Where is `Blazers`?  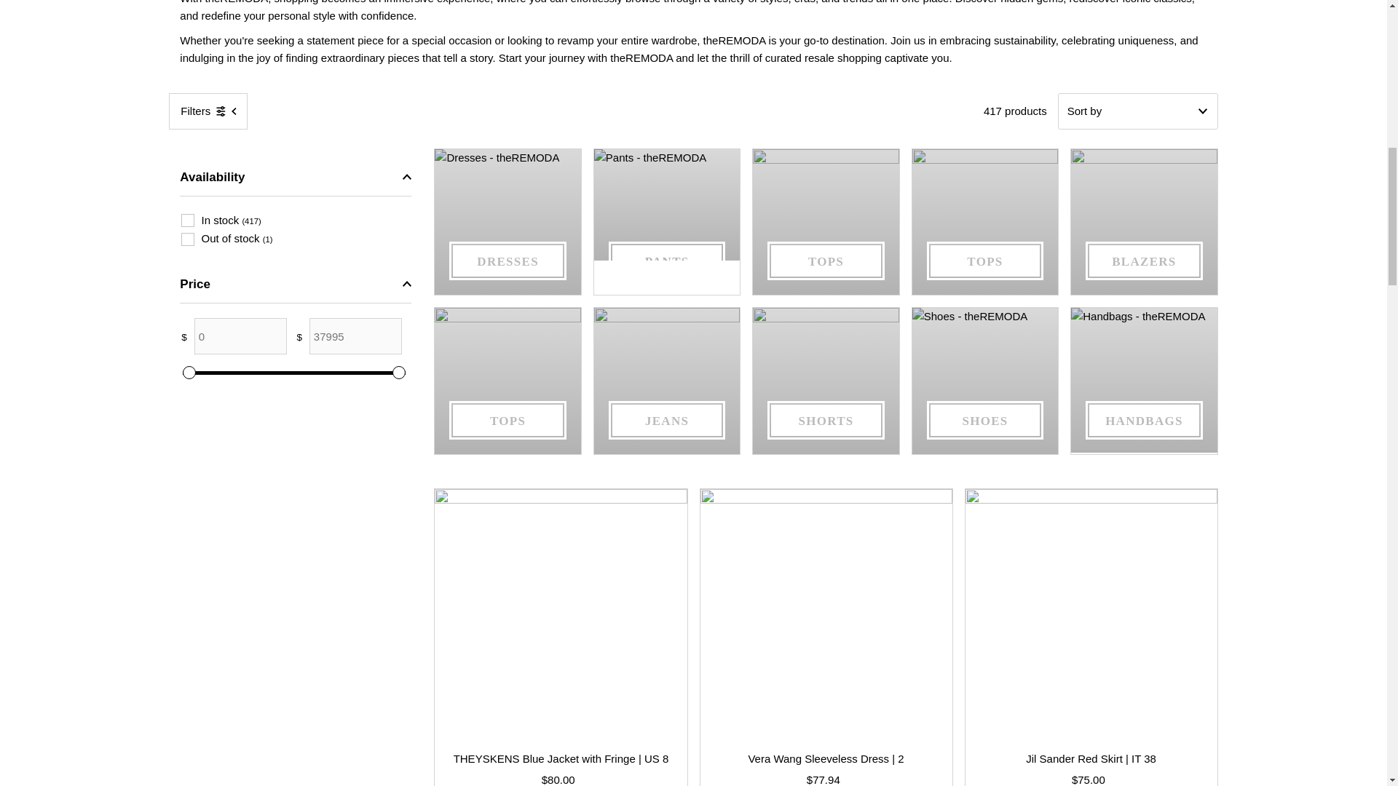 Blazers is located at coordinates (1143, 222).